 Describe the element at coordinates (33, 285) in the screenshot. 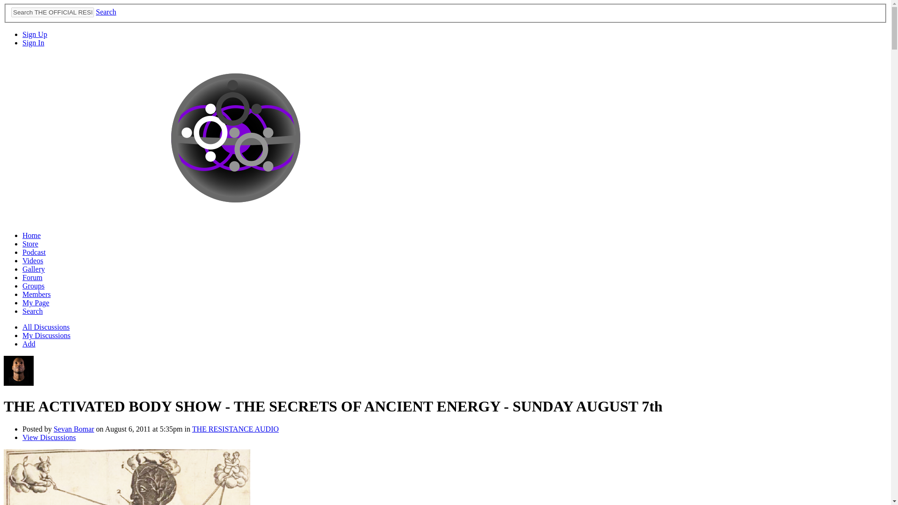

I see `Groups` at that location.